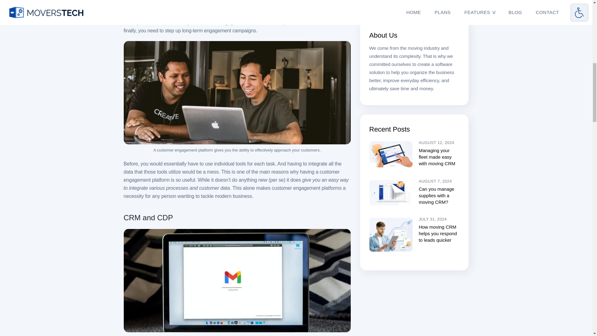  What do you see at coordinates (391, 192) in the screenshot?
I see `Can you manage supplies with a moving CRM?` at bounding box center [391, 192].